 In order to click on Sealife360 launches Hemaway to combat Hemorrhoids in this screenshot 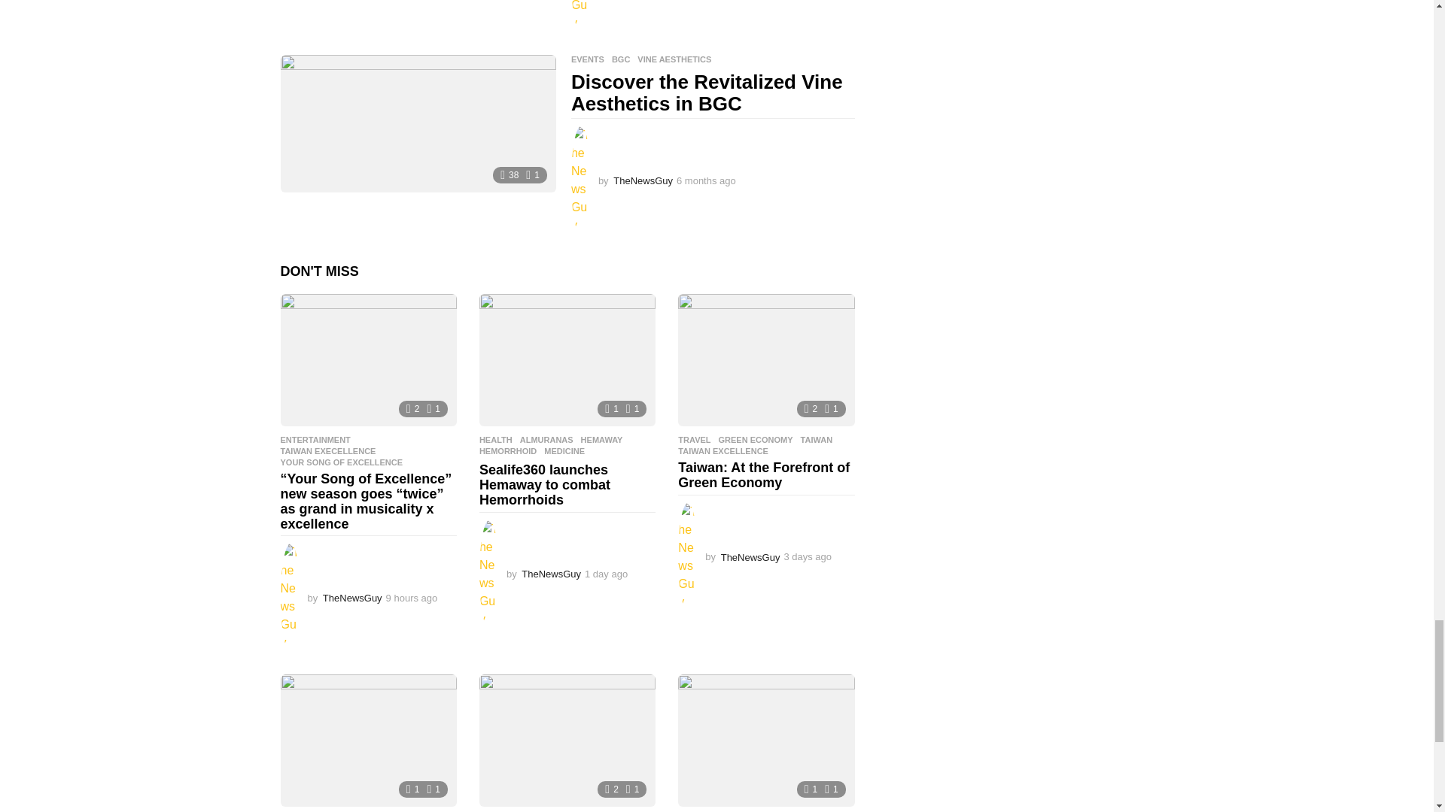, I will do `click(567, 359)`.